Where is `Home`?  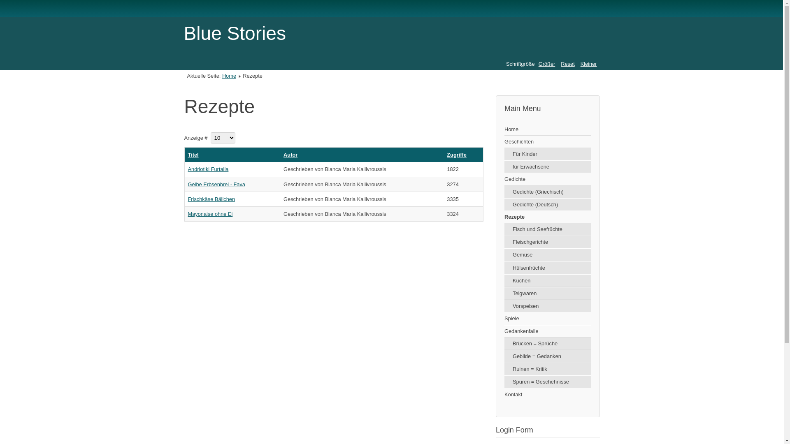
Home is located at coordinates (548, 129).